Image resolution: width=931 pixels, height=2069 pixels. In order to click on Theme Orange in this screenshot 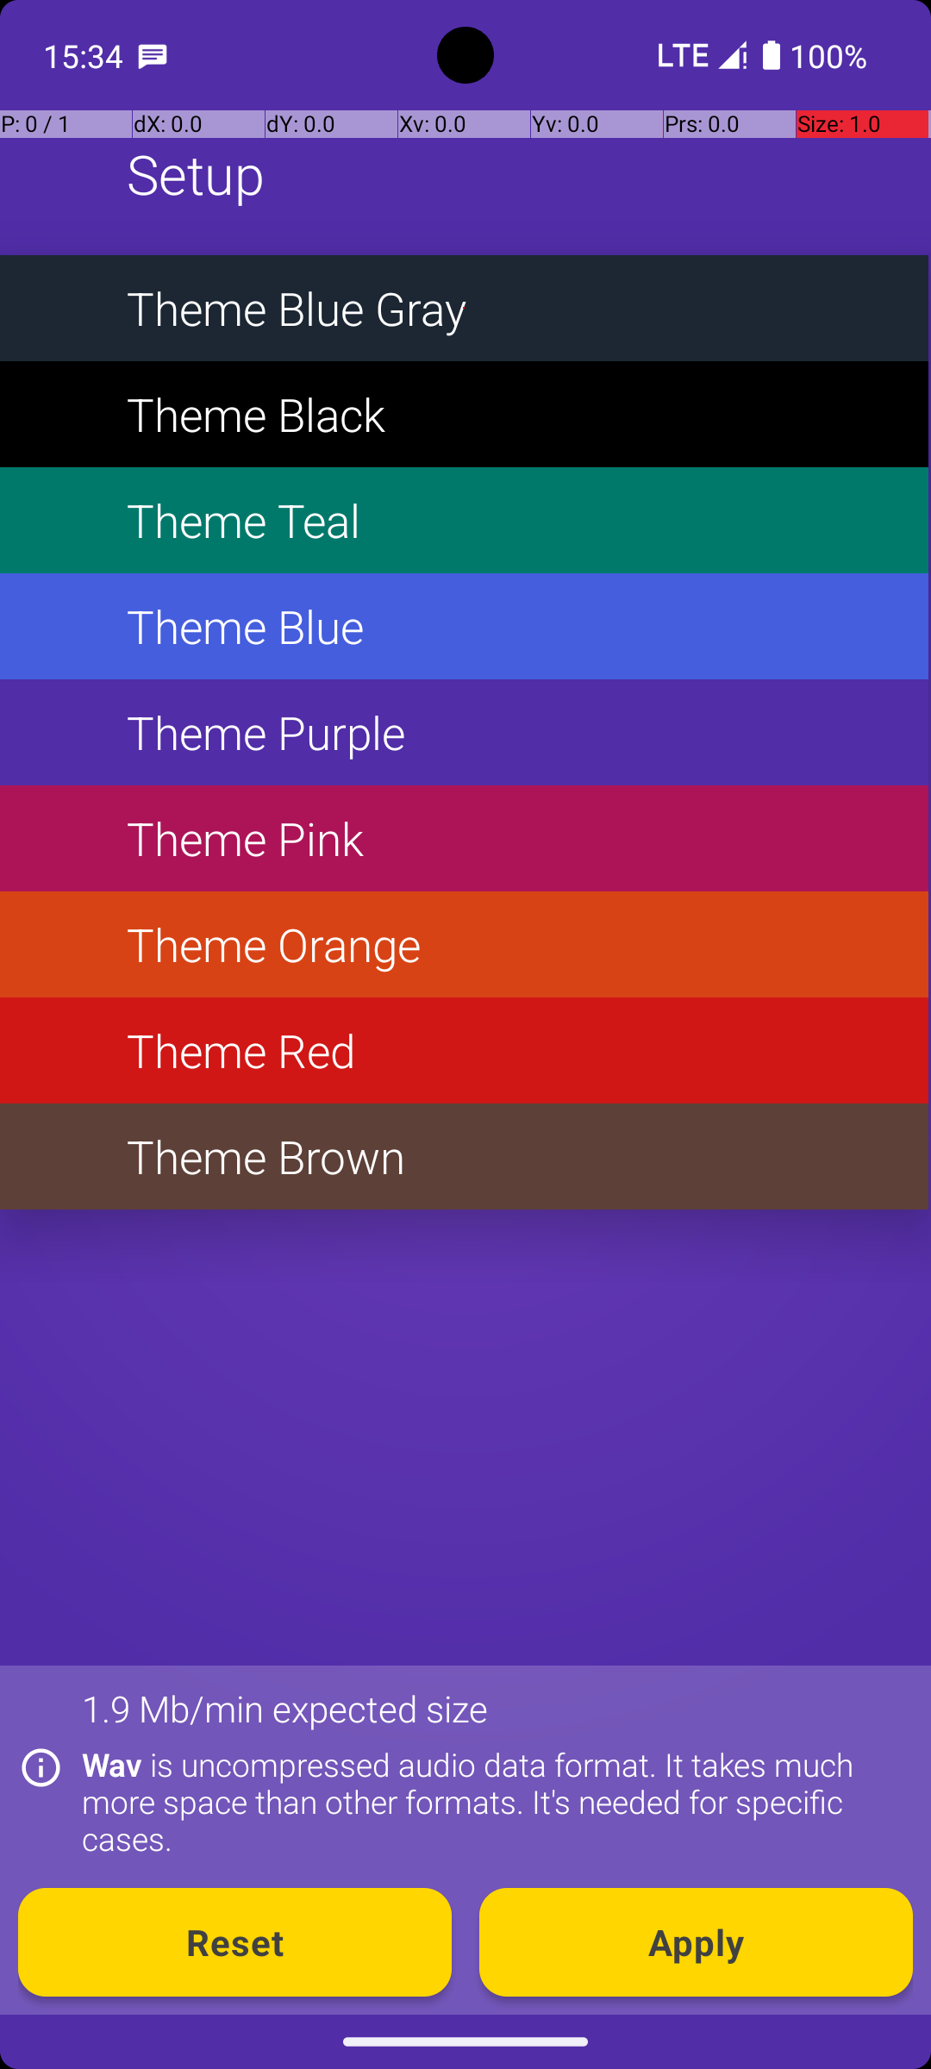, I will do `click(464, 945)`.